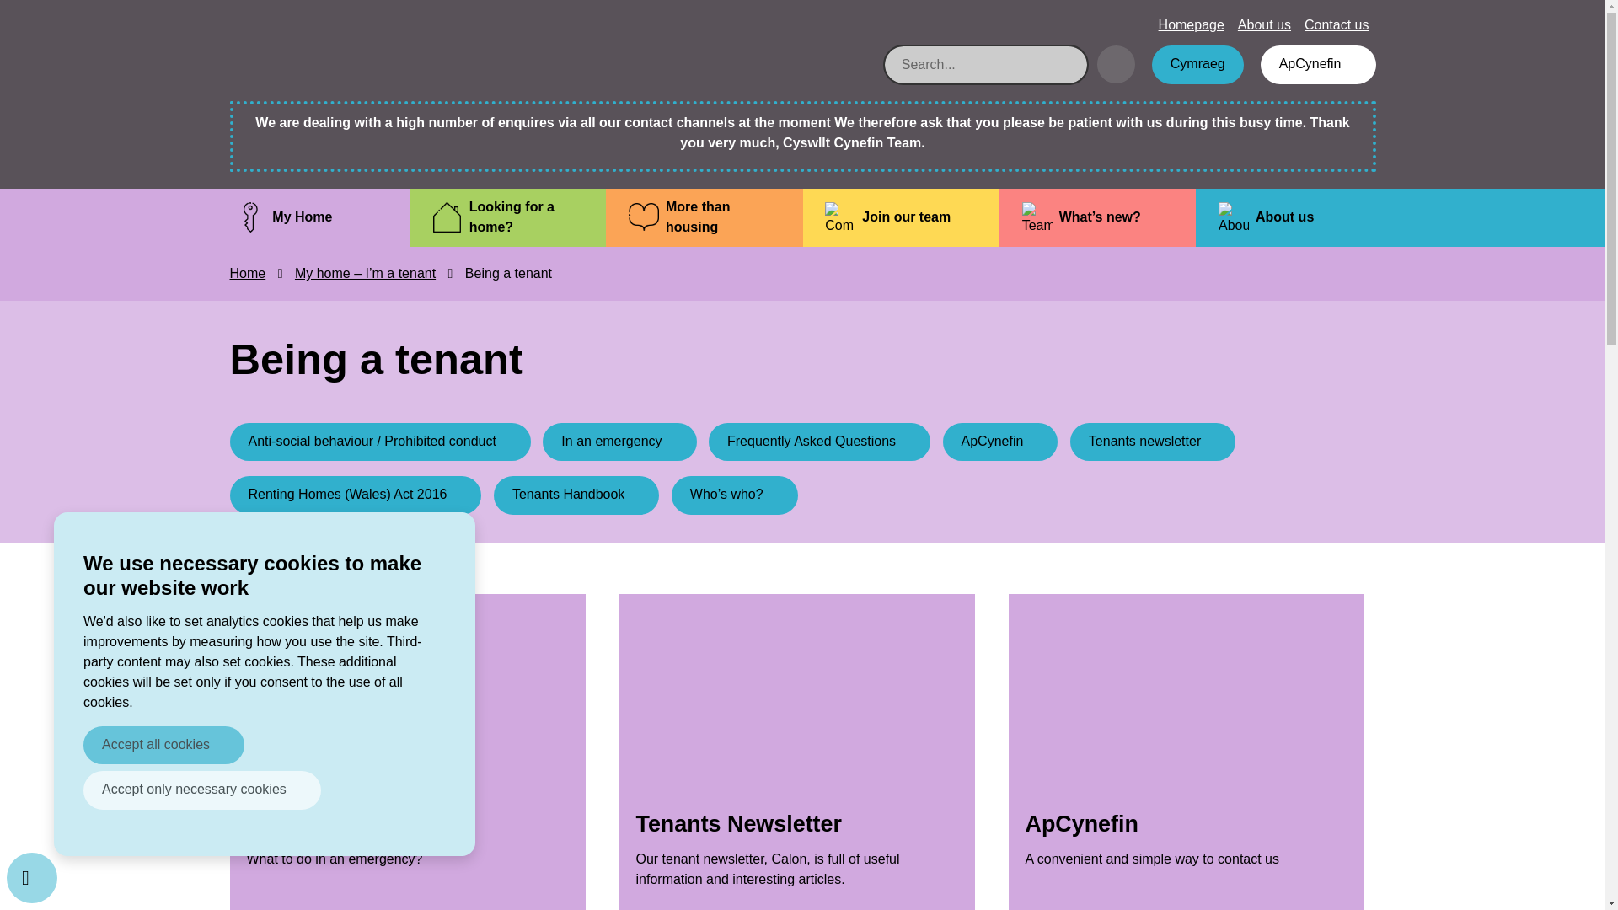 The height and width of the screenshot is (910, 1618). What do you see at coordinates (311, 217) in the screenshot?
I see `My Home` at bounding box center [311, 217].